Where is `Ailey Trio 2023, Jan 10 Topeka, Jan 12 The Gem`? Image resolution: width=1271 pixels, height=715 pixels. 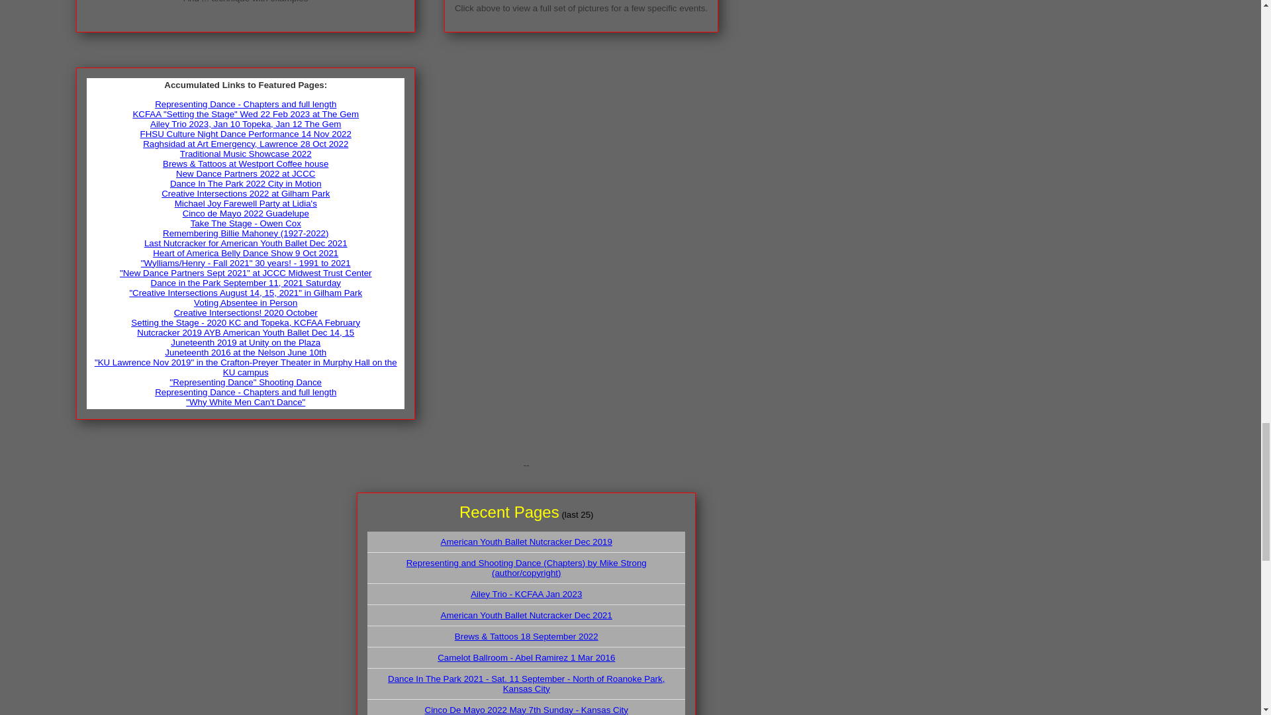
Ailey Trio 2023, Jan 10 Topeka, Jan 12 The Gem is located at coordinates (245, 124).